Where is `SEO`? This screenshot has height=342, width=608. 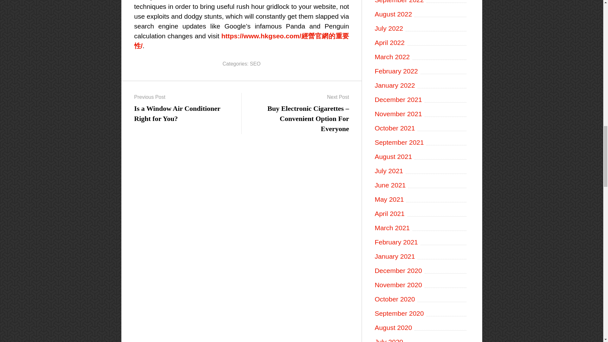 SEO is located at coordinates (255, 64).